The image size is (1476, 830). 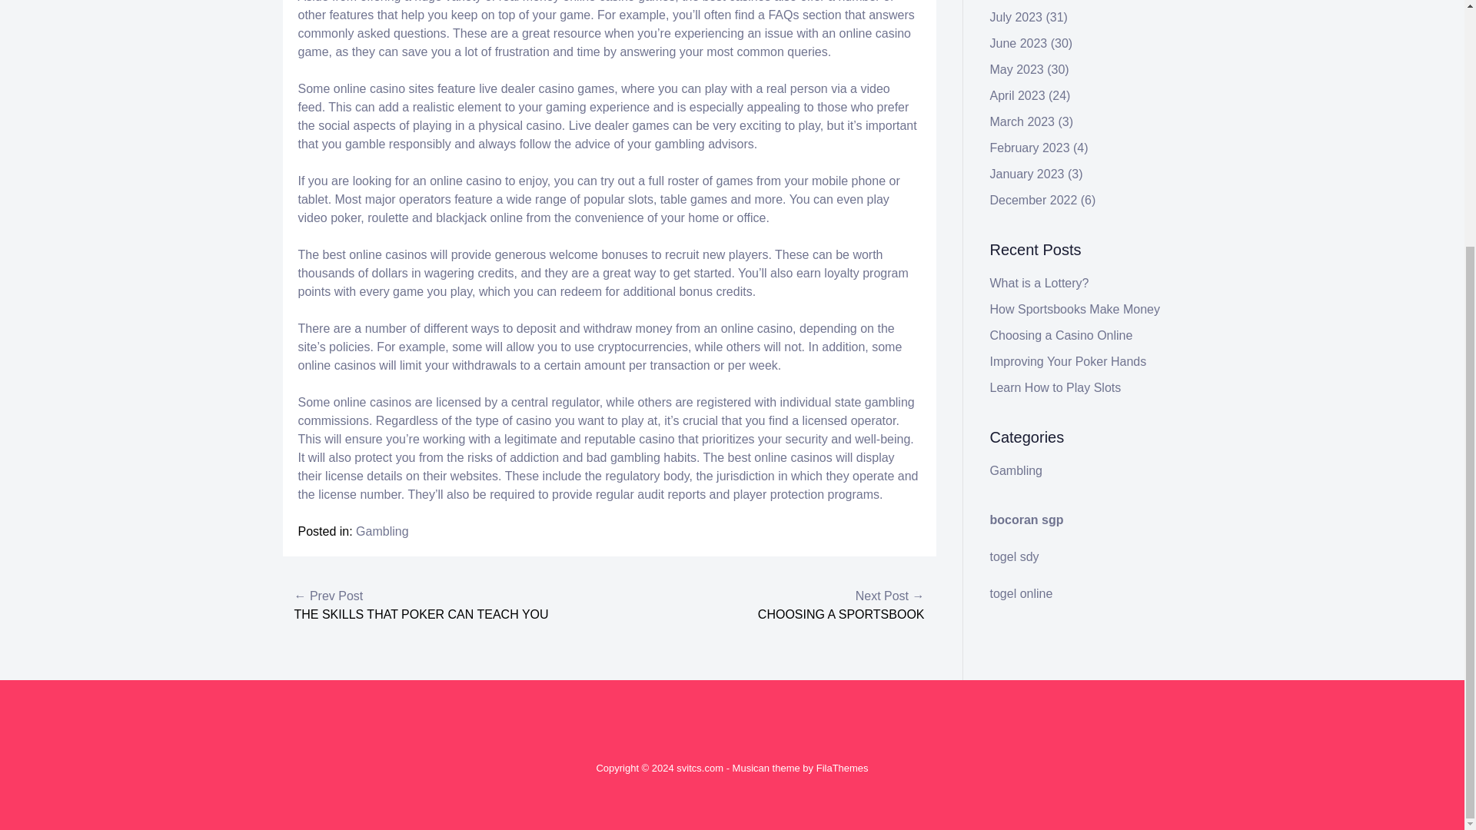 I want to click on February 2023, so click(x=1030, y=148).